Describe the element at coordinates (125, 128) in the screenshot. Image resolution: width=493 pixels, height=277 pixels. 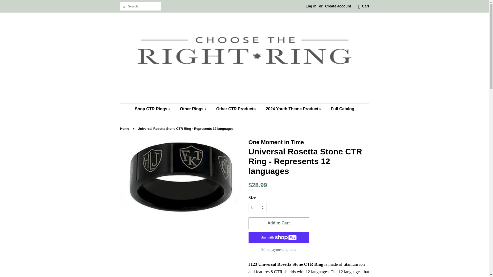
I see `Back to the frontpage` at that location.